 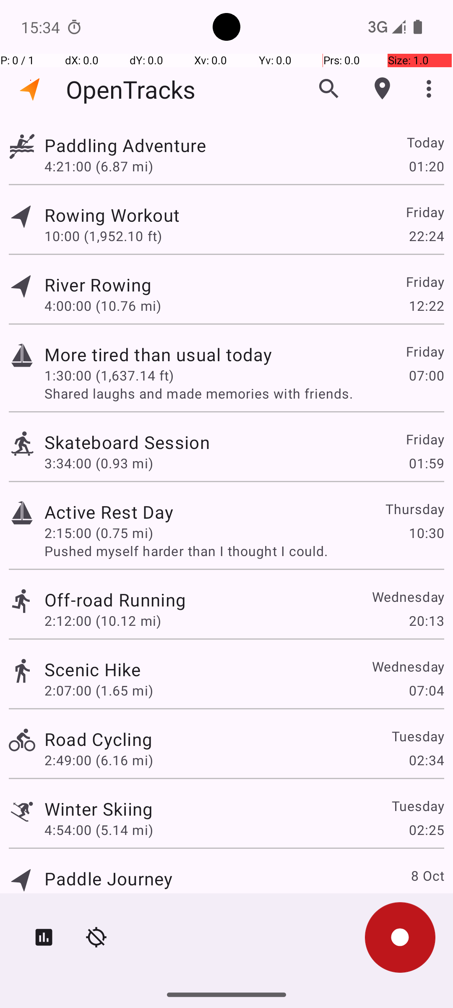 What do you see at coordinates (426, 830) in the screenshot?
I see `02:25` at bounding box center [426, 830].